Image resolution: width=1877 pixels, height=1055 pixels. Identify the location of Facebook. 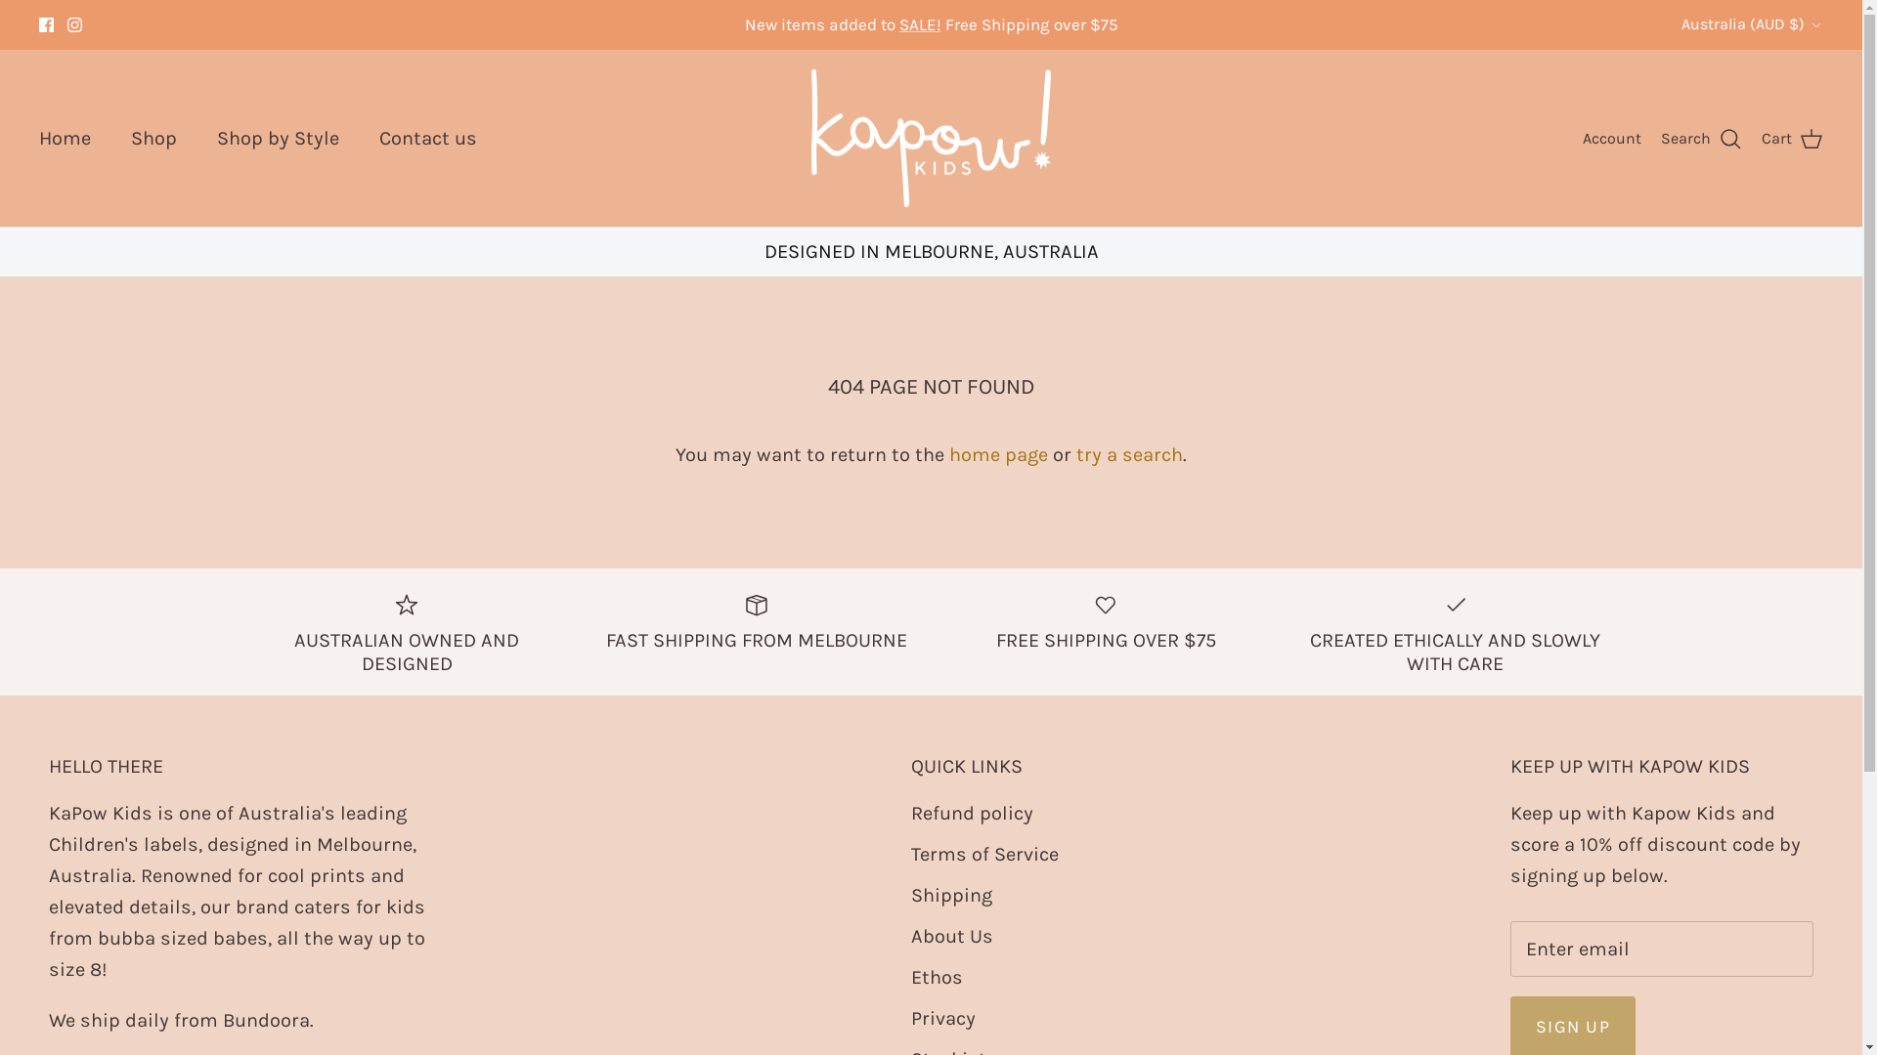
(47, 25).